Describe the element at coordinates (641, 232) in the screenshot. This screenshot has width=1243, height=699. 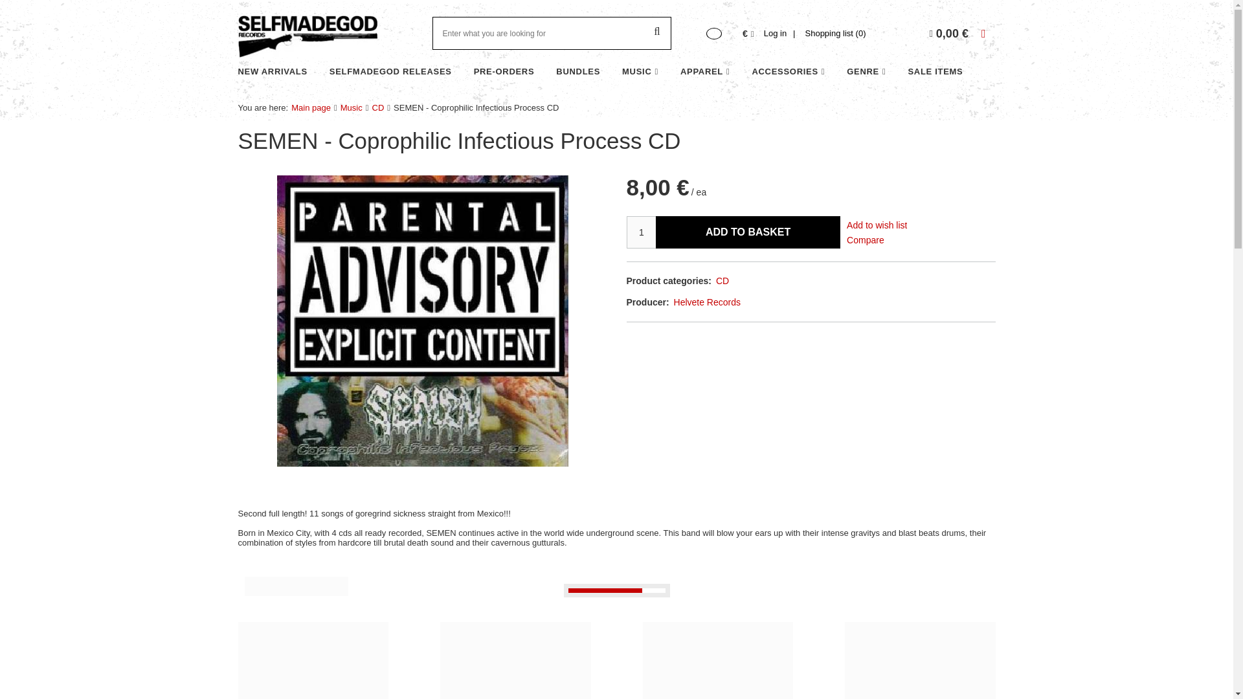
I see `1` at that location.